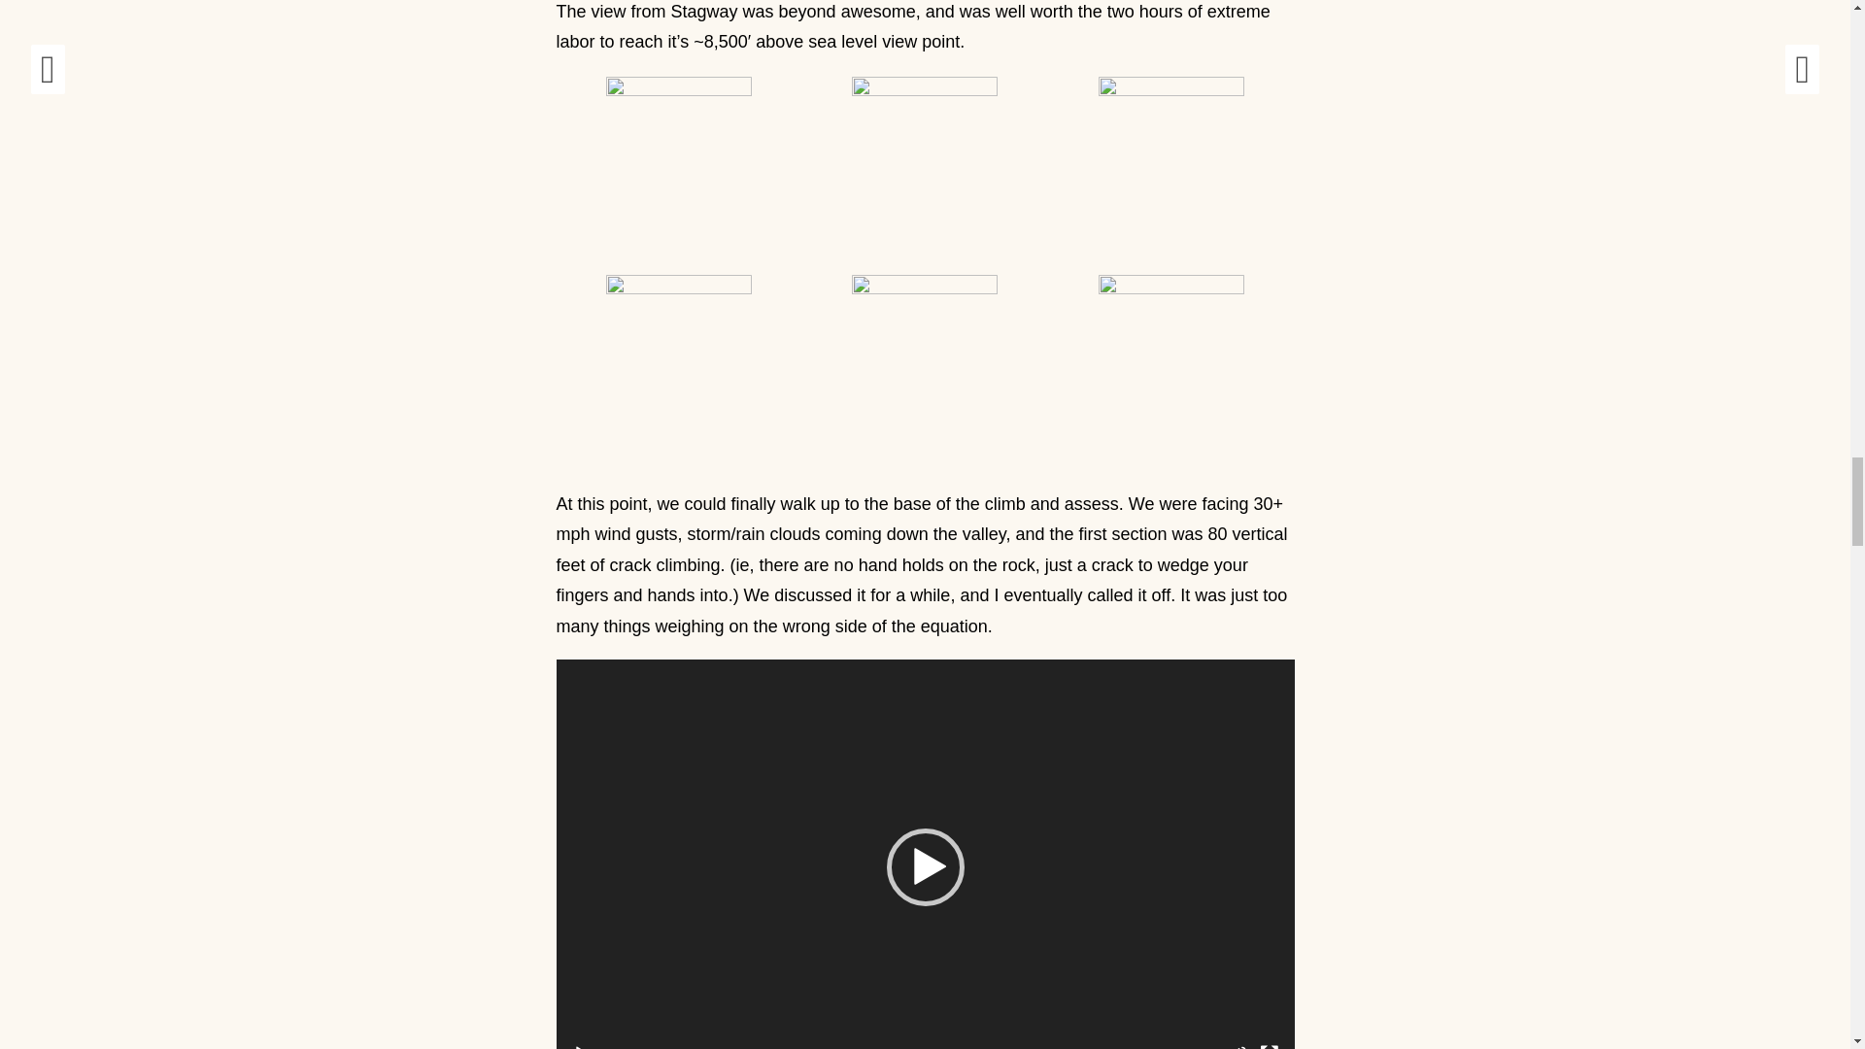 The height and width of the screenshot is (1049, 1865). I want to click on Play, so click(581, 1047).